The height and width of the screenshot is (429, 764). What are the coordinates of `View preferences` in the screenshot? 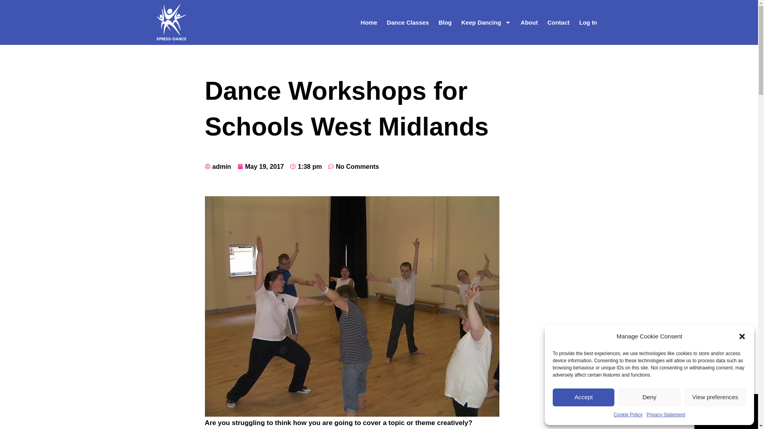 It's located at (715, 397).